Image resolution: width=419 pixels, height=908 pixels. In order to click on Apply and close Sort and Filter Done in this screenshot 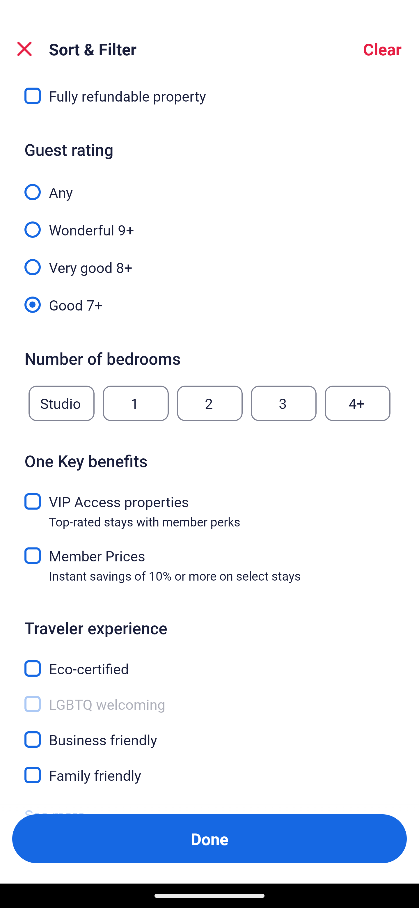, I will do `click(210, 839)`.